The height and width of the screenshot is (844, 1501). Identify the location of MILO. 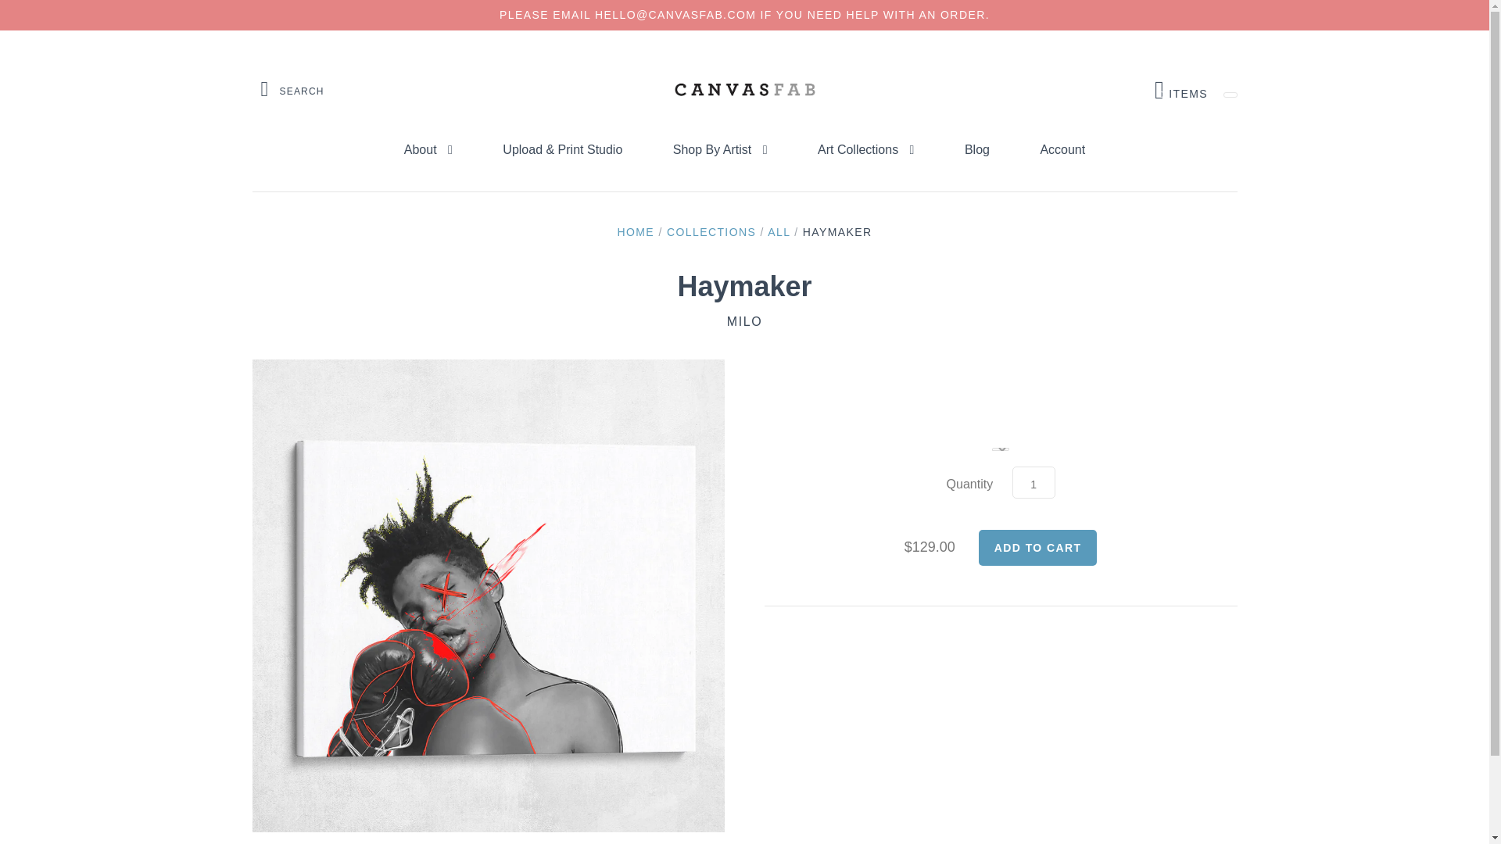
(1037, 547).